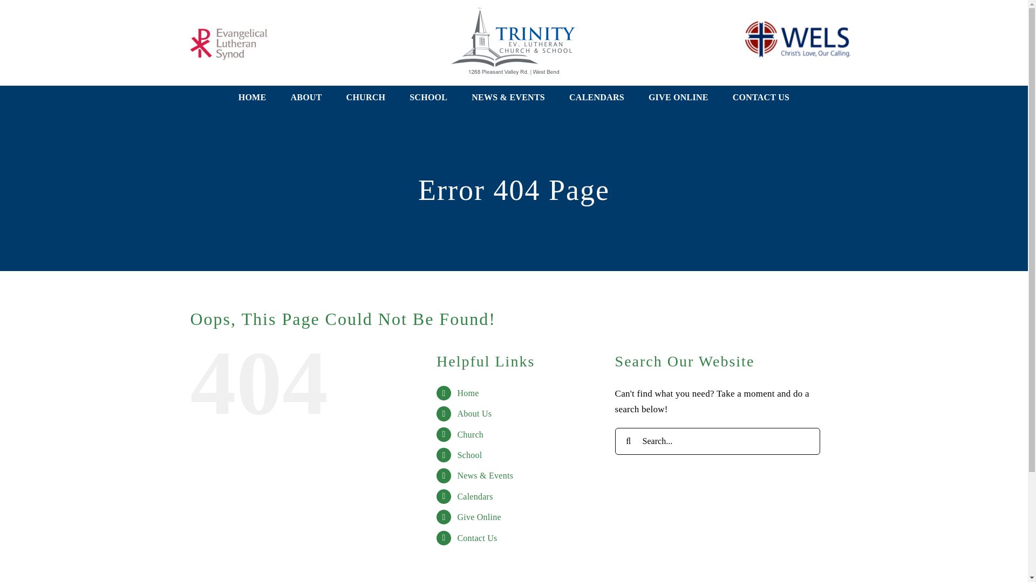  Describe the element at coordinates (252, 98) in the screenshot. I see `HOME` at that location.